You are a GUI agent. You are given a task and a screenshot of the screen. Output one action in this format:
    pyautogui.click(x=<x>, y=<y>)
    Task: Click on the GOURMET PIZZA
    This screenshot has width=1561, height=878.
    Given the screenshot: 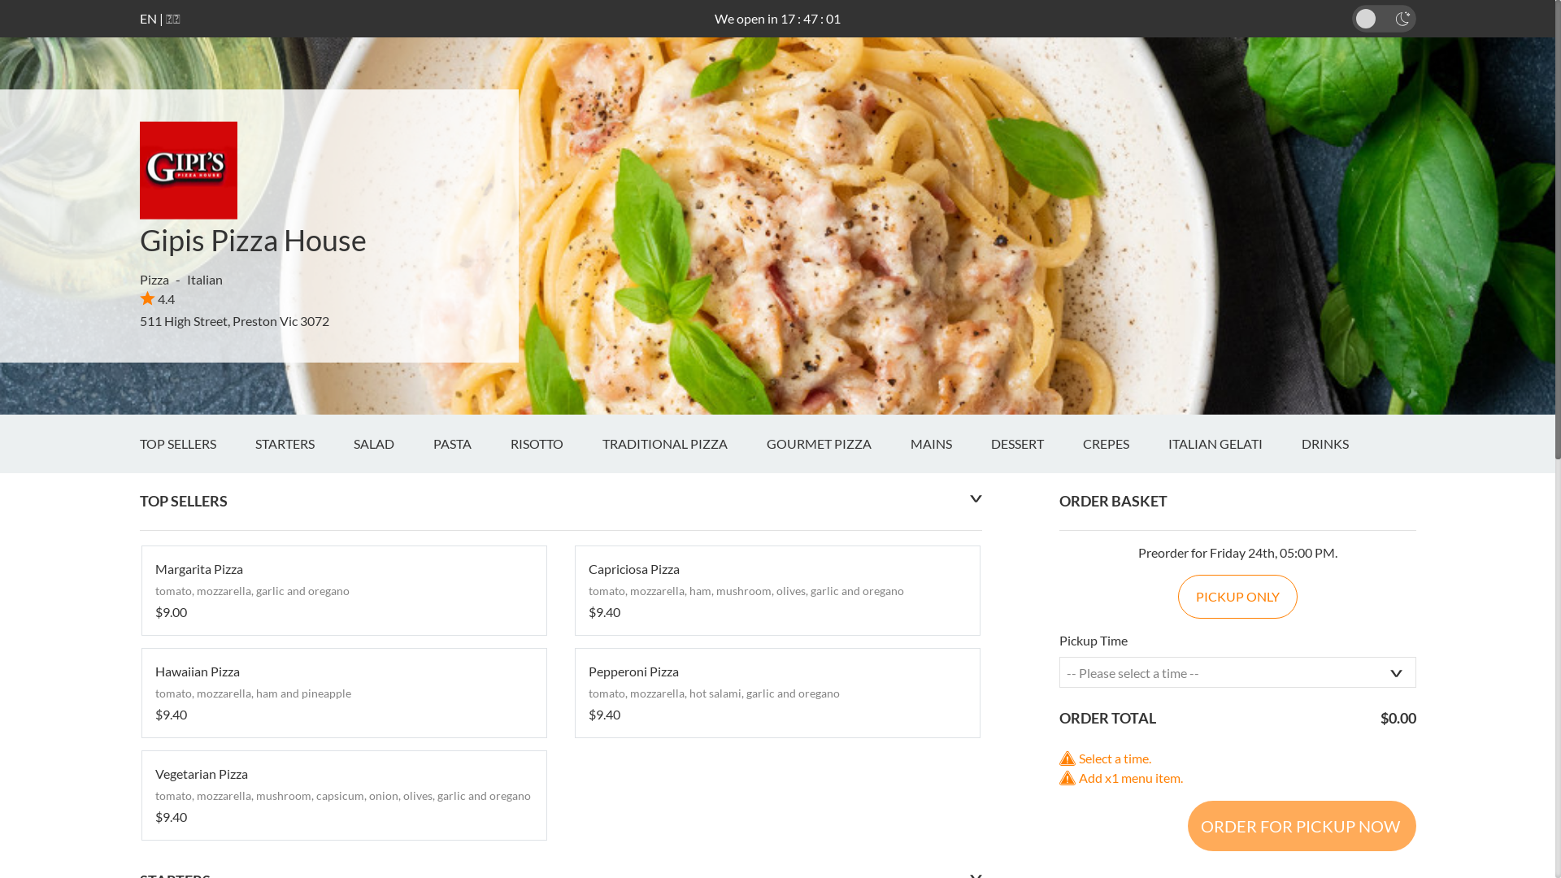 What is the action you would take?
    pyautogui.click(x=837, y=444)
    